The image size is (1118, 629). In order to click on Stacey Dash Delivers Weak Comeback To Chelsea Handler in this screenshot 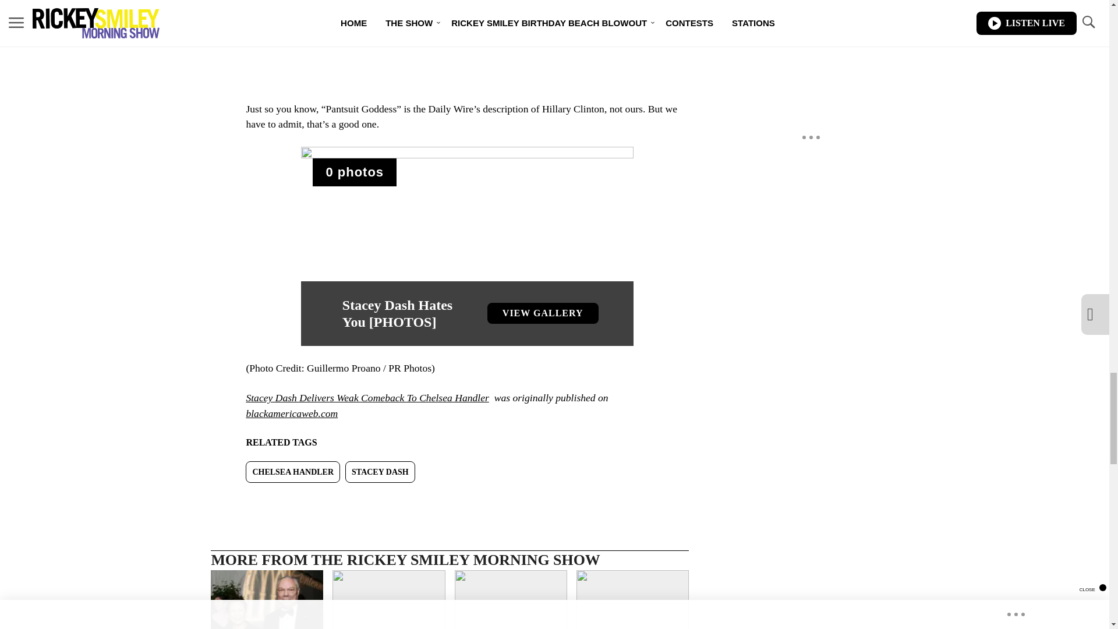, I will do `click(367, 397)`.